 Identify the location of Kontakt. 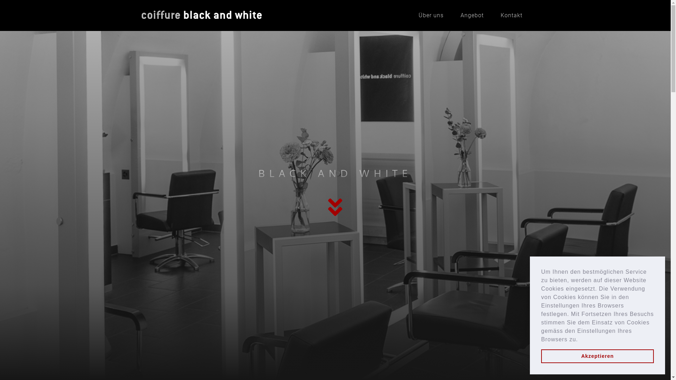
(512, 15).